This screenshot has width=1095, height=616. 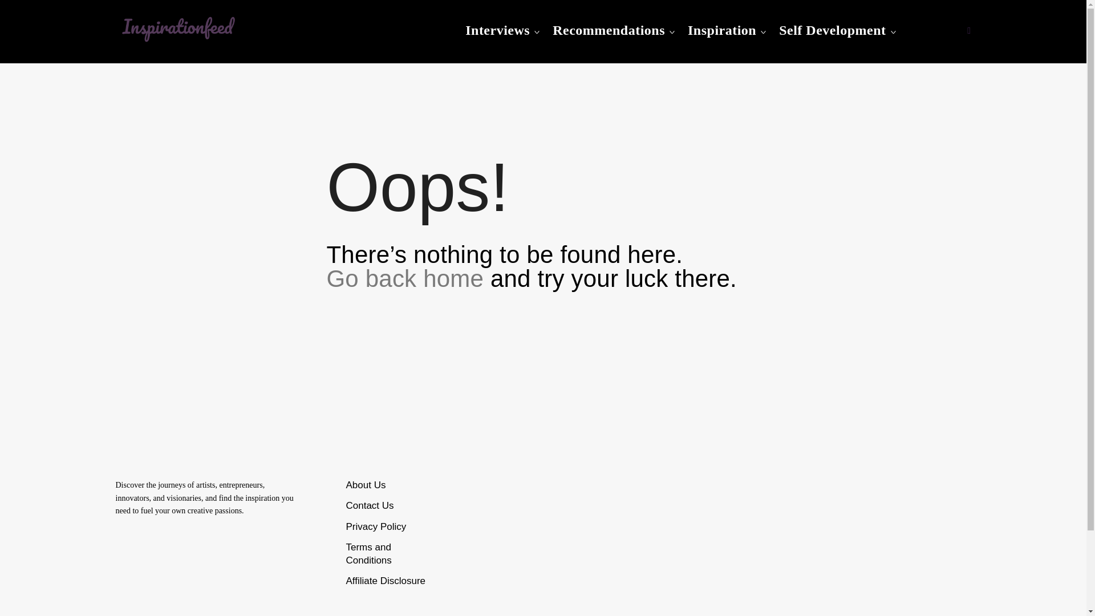 What do you see at coordinates (609, 30) in the screenshot?
I see `Recommendations` at bounding box center [609, 30].